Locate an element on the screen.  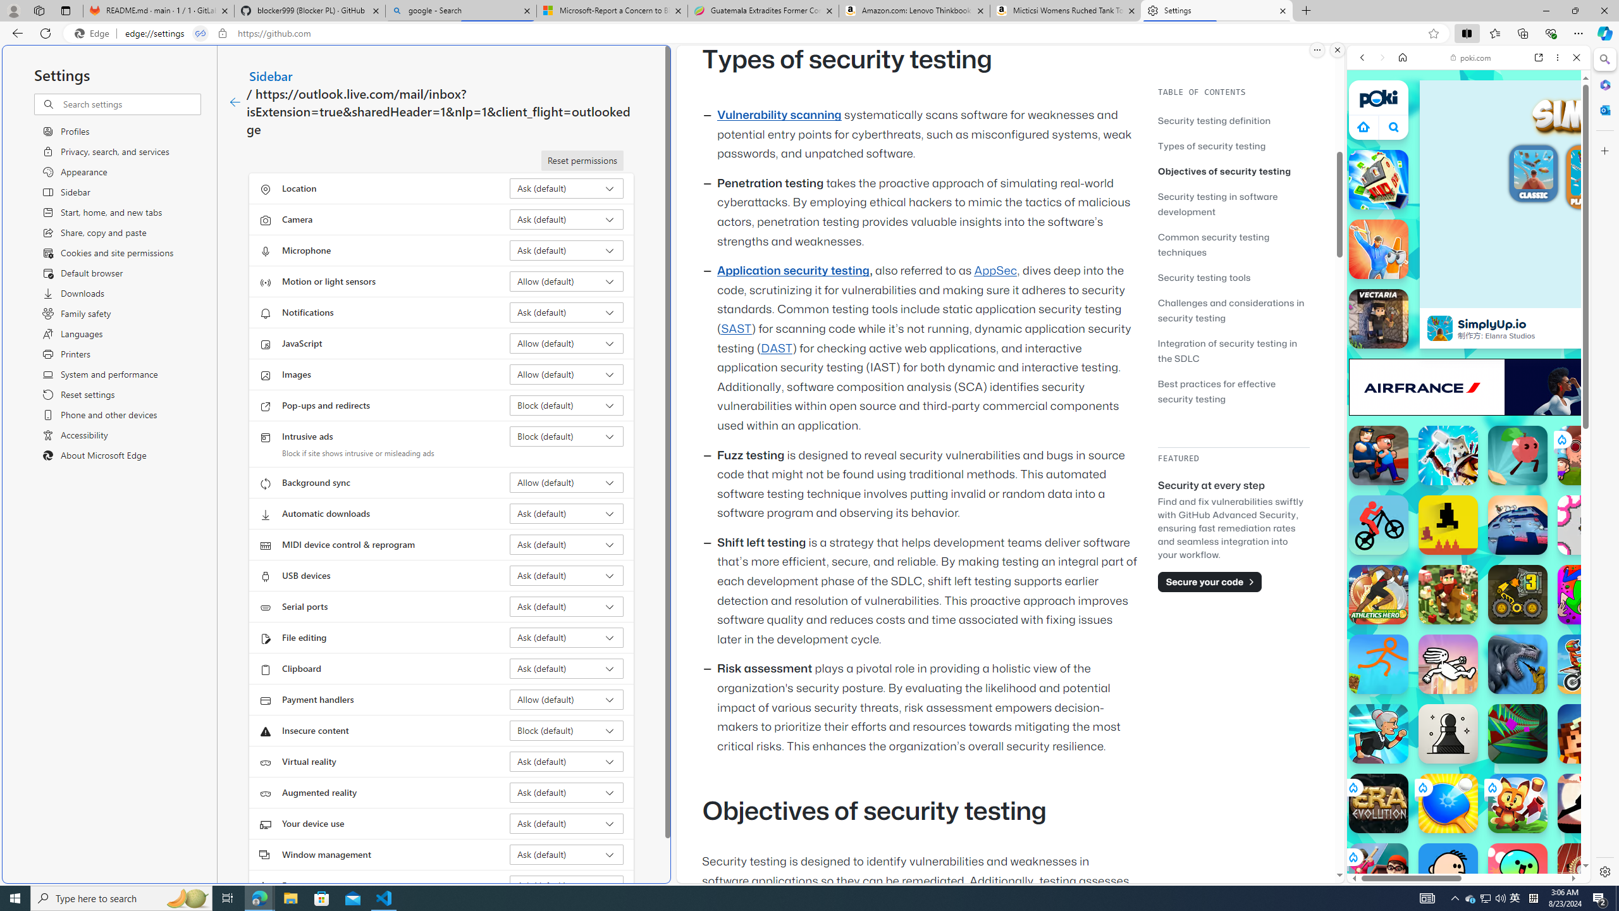
Security testing definition is located at coordinates (1233, 120).